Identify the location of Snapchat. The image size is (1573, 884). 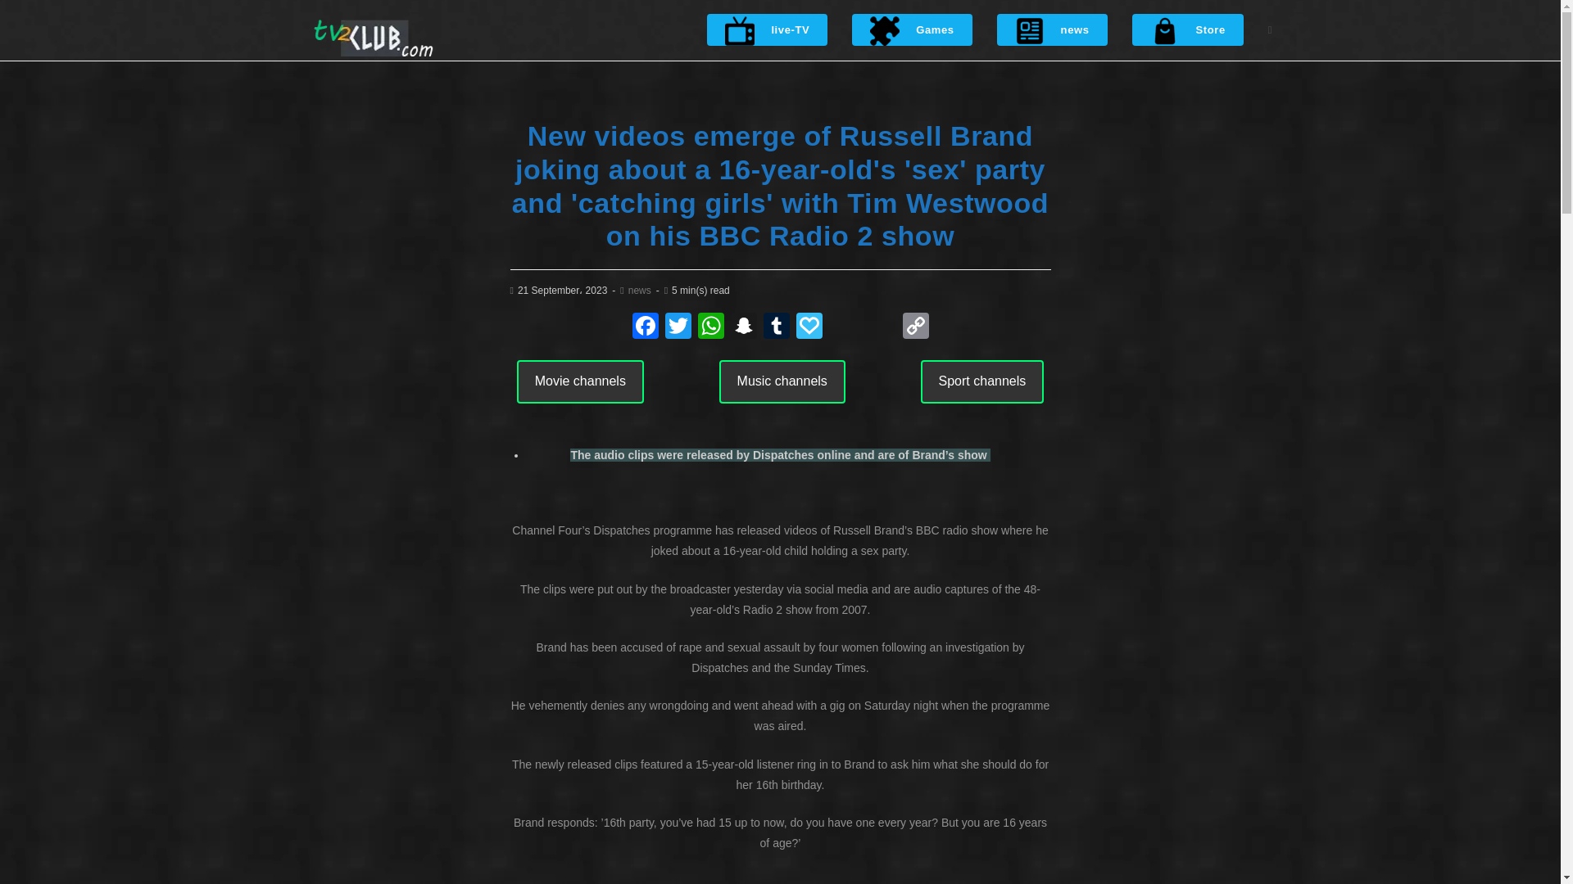
(743, 327).